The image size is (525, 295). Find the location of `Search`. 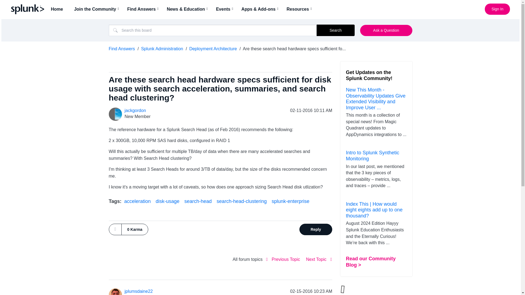

Search is located at coordinates (213, 30).